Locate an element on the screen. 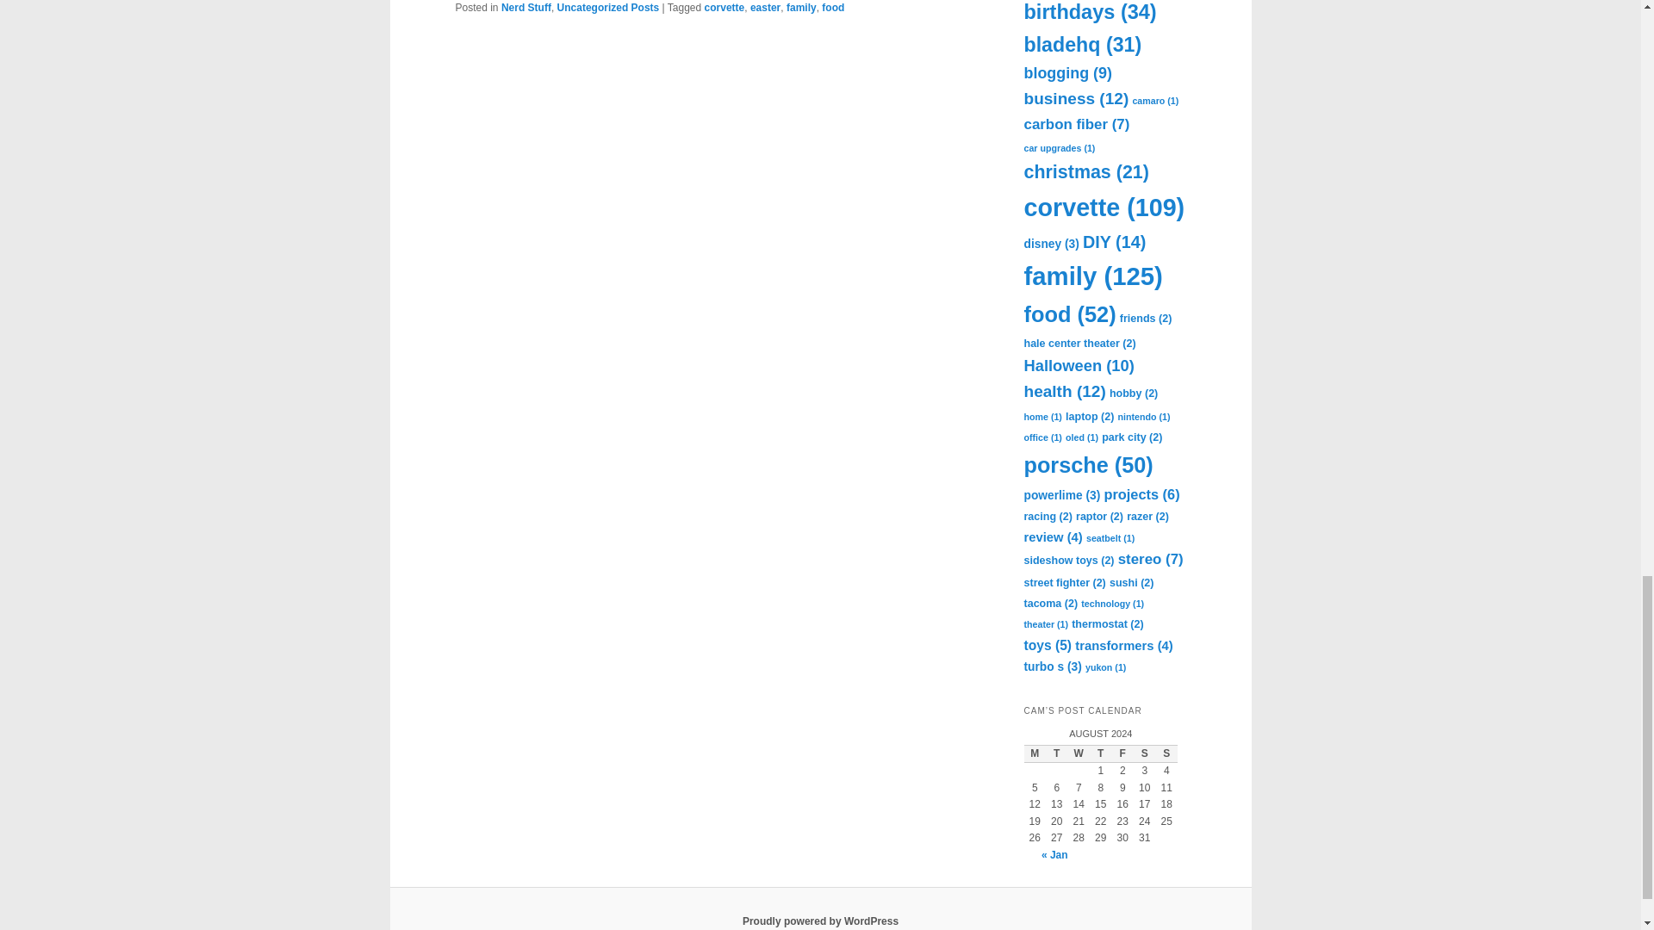 This screenshot has height=930, width=1654. Saturday is located at coordinates (1144, 754).